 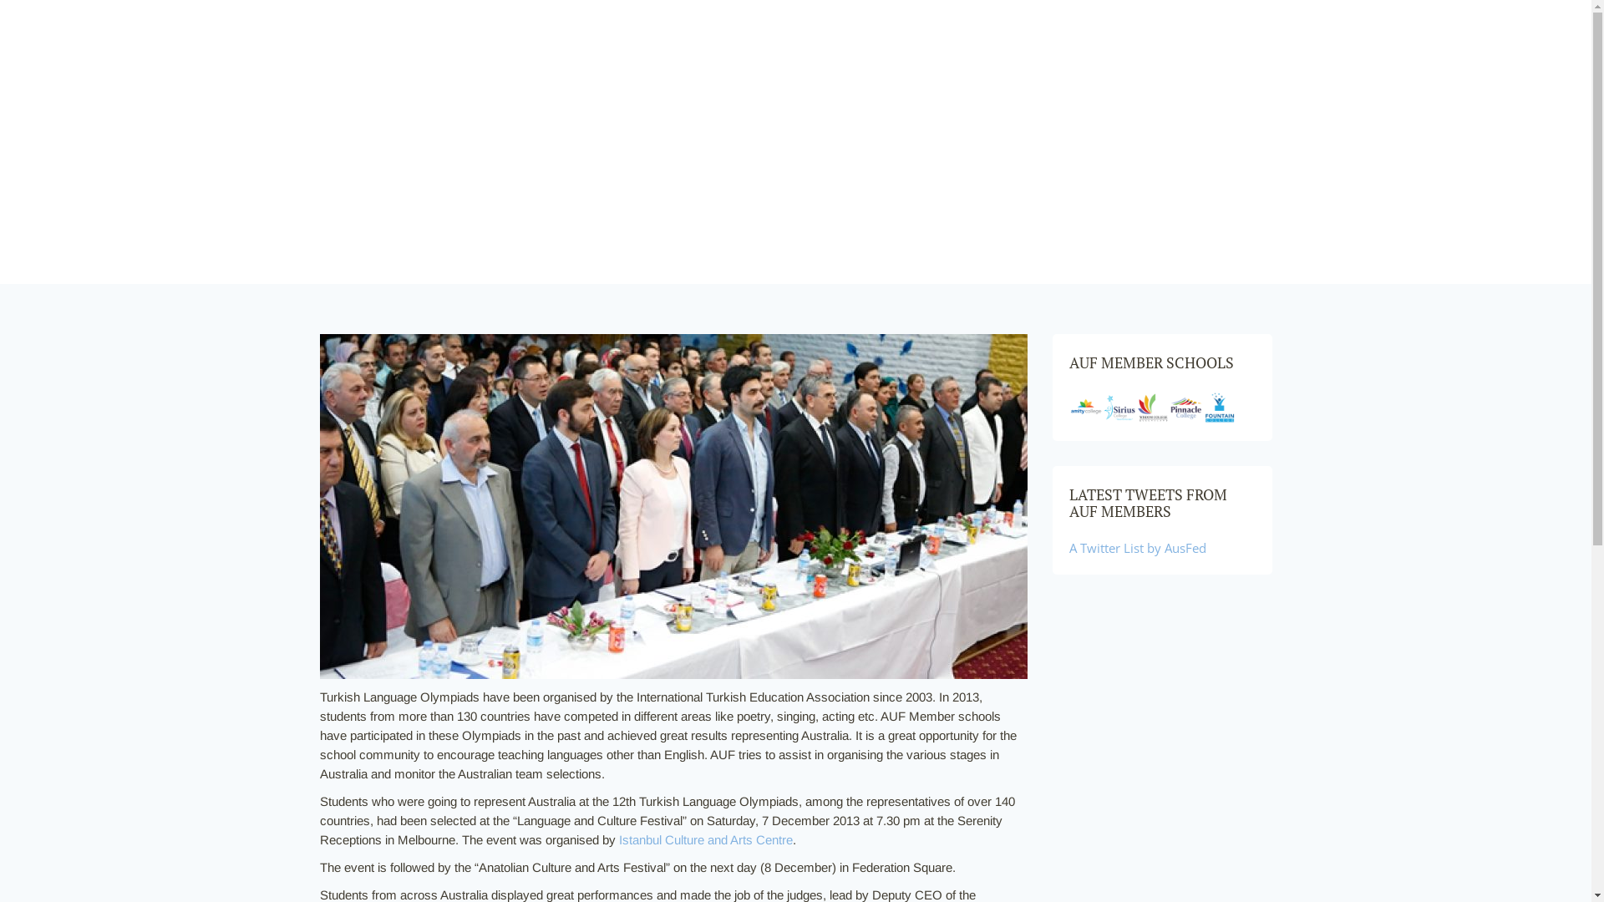 I want to click on Istanbul Culture and Arts Centre, so click(x=705, y=840).